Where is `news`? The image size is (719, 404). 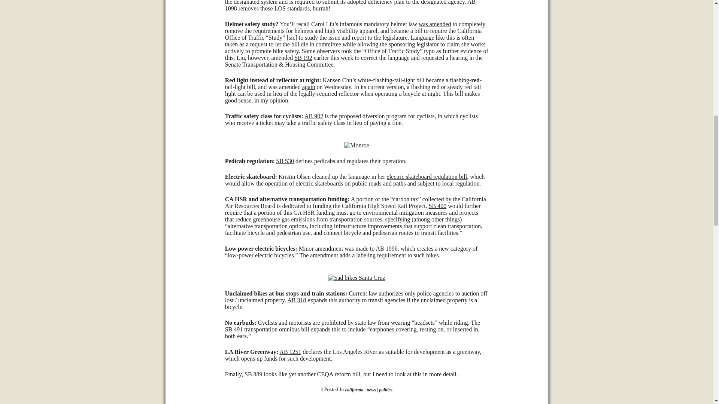 news is located at coordinates (371, 389).